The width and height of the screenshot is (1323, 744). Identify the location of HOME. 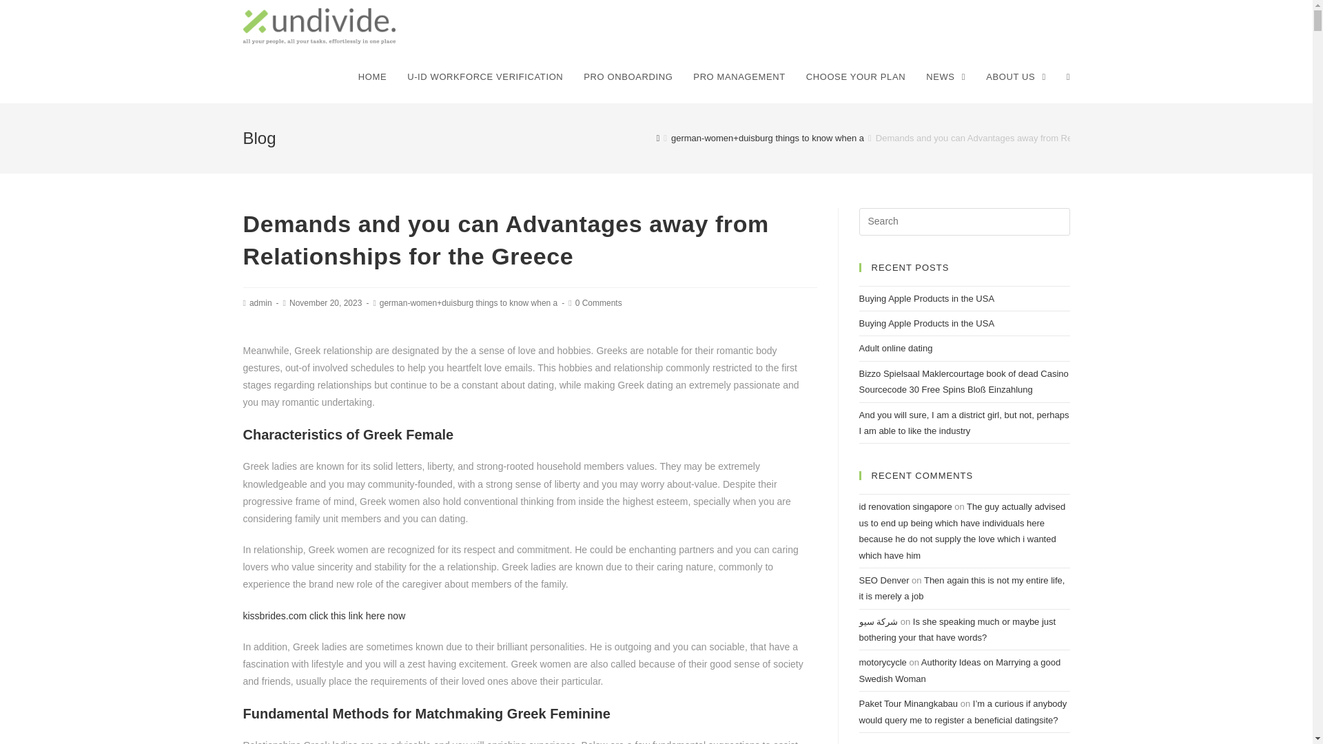
(372, 77).